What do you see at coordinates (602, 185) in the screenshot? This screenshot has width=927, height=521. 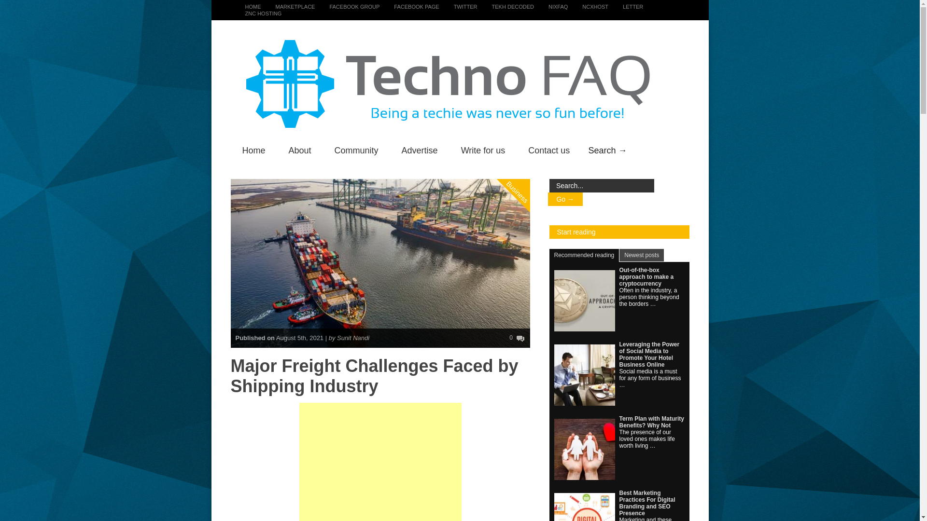 I see `Search...` at bounding box center [602, 185].